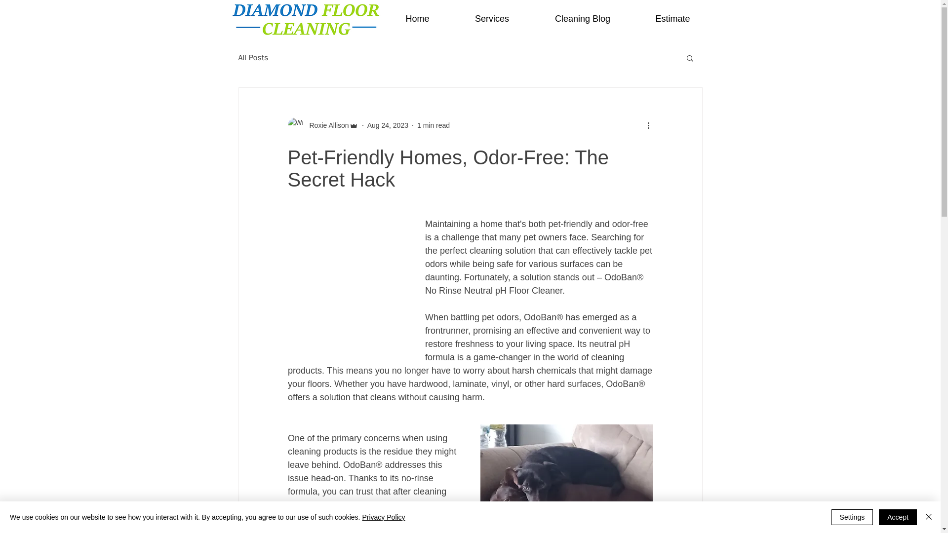 This screenshot has height=533, width=948. Describe the element at coordinates (433, 125) in the screenshot. I see `1 min read` at that location.